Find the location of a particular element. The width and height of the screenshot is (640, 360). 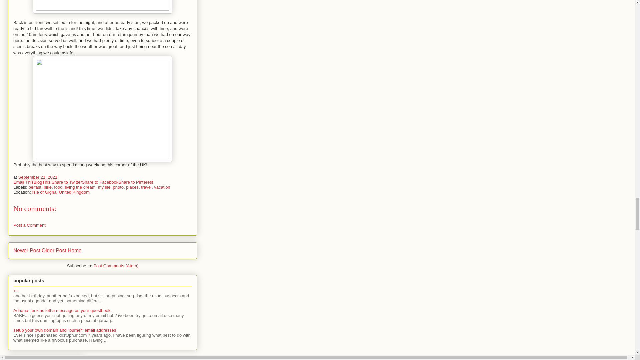

travel is located at coordinates (146, 187).